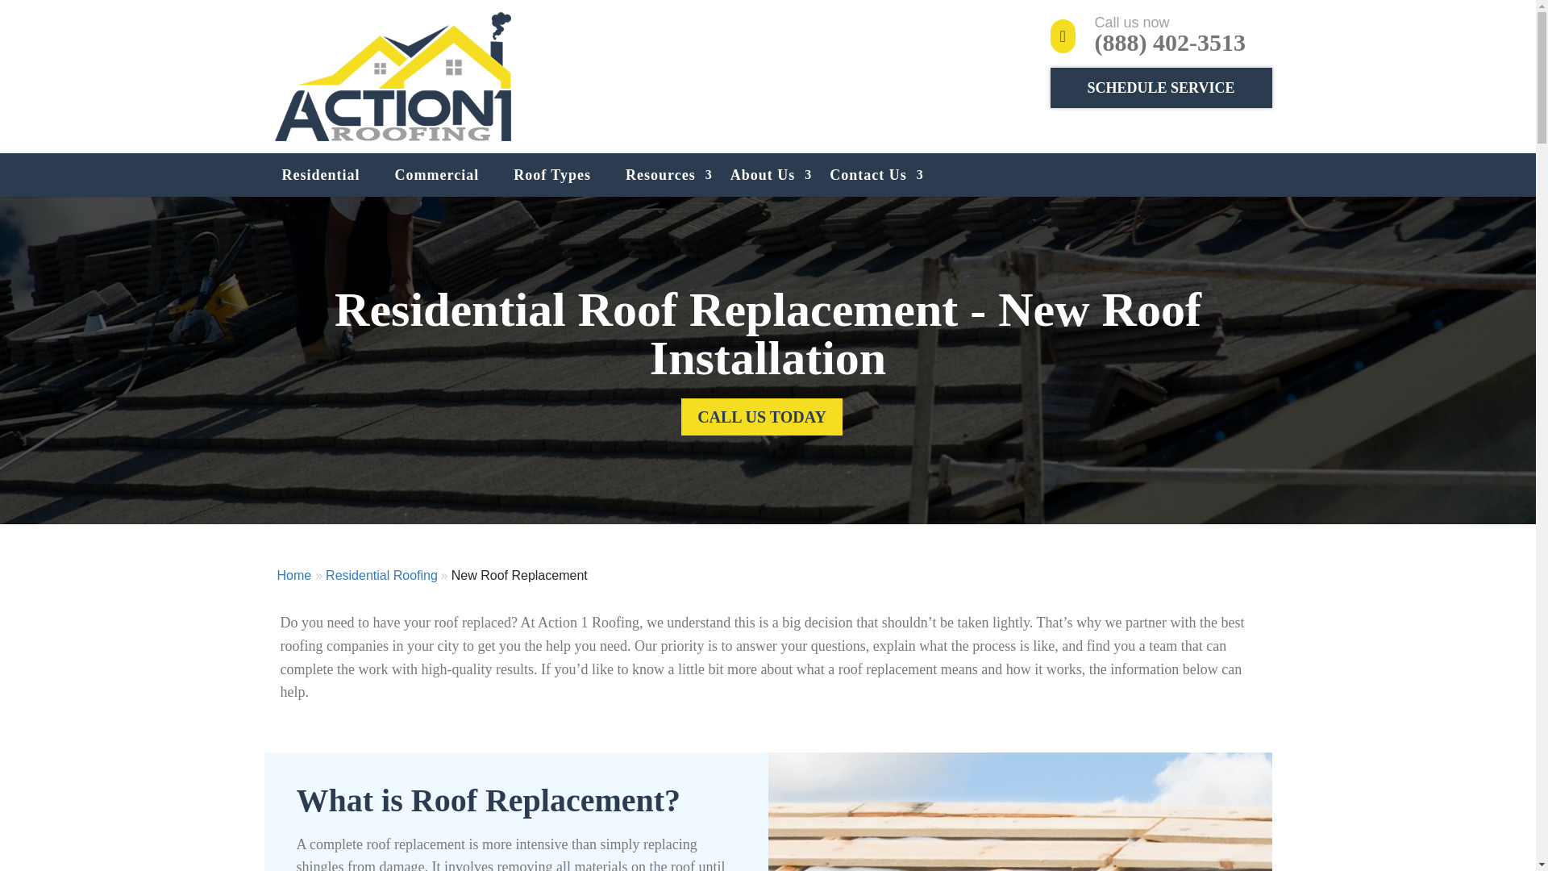  Describe the element at coordinates (294, 576) in the screenshot. I see `Home` at that location.